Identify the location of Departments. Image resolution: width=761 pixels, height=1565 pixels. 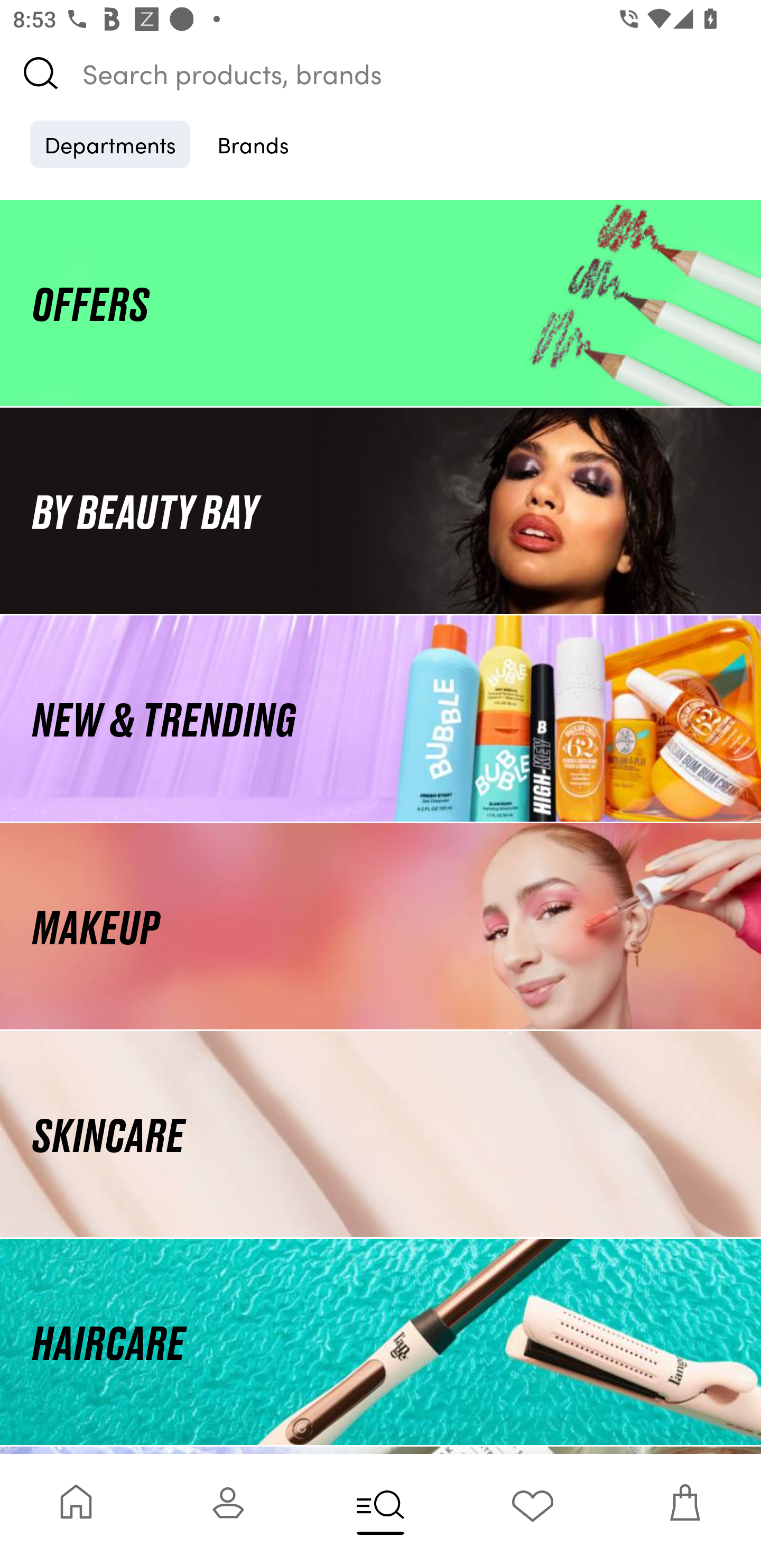
(110, 144).